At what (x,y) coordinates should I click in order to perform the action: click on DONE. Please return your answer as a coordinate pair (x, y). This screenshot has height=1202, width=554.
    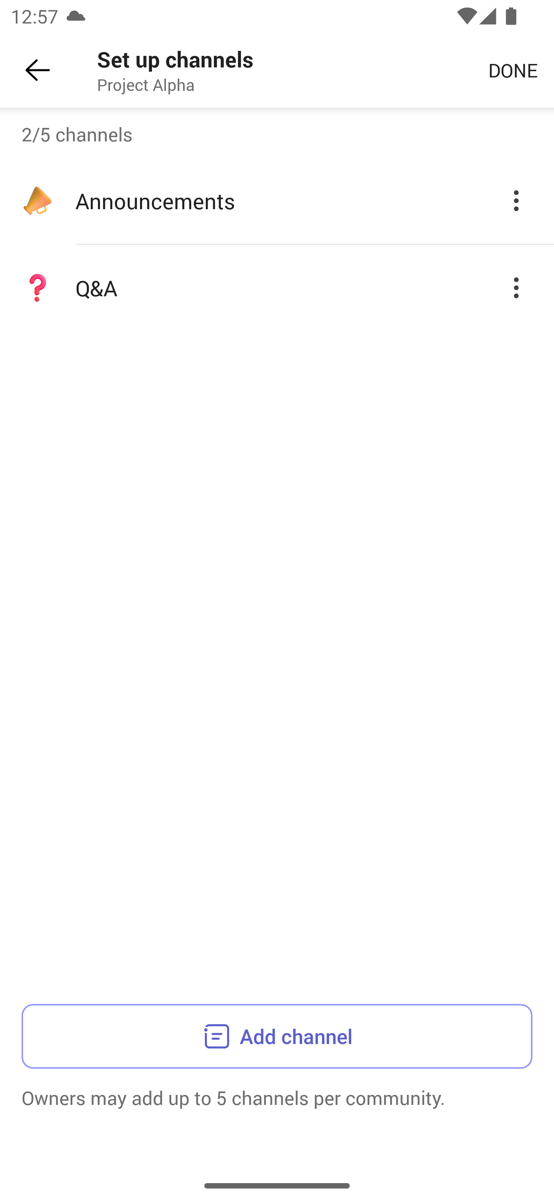
    Looking at the image, I should click on (513, 69).